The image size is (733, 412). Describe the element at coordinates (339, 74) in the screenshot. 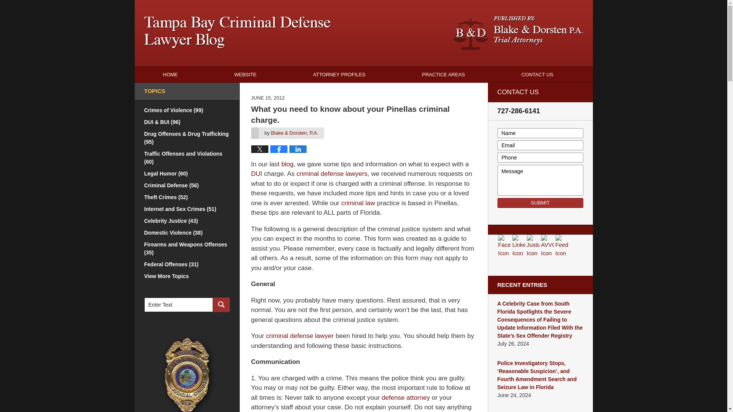

I see `ATTORNEY PROFILES` at that location.